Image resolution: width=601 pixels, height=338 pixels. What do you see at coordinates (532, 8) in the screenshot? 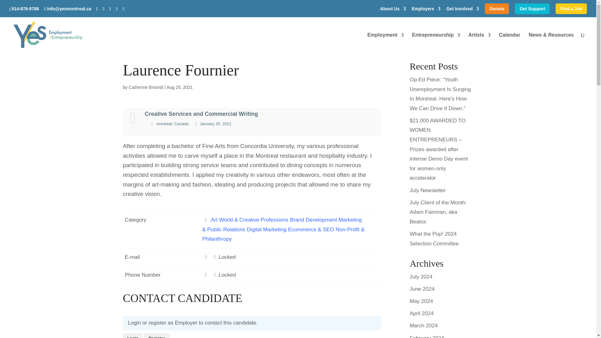
I see `Get Support` at bounding box center [532, 8].